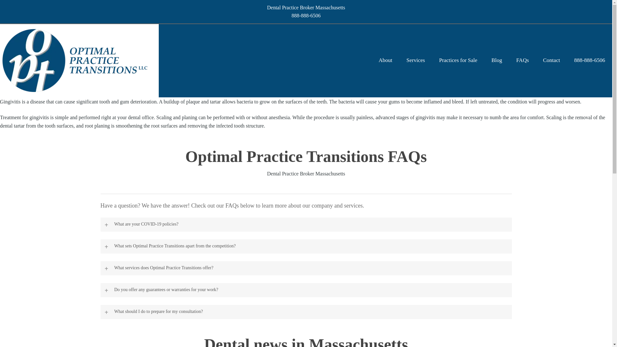 This screenshot has height=347, width=617. I want to click on About, so click(386, 60).